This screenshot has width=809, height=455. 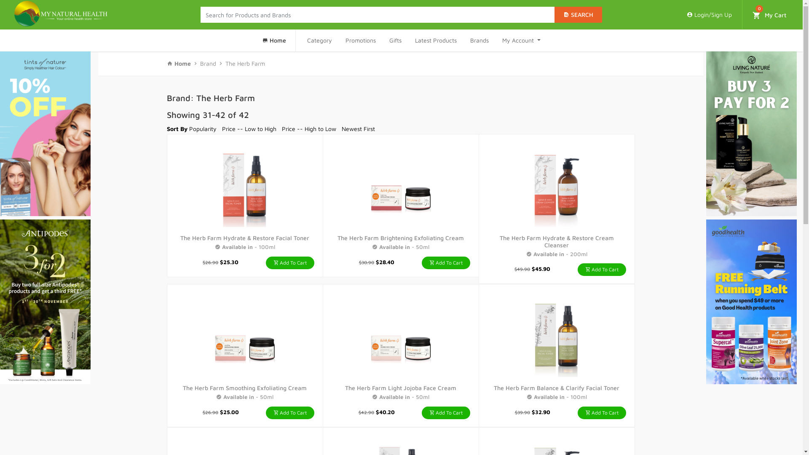 I want to click on Add To Cart, so click(x=446, y=263).